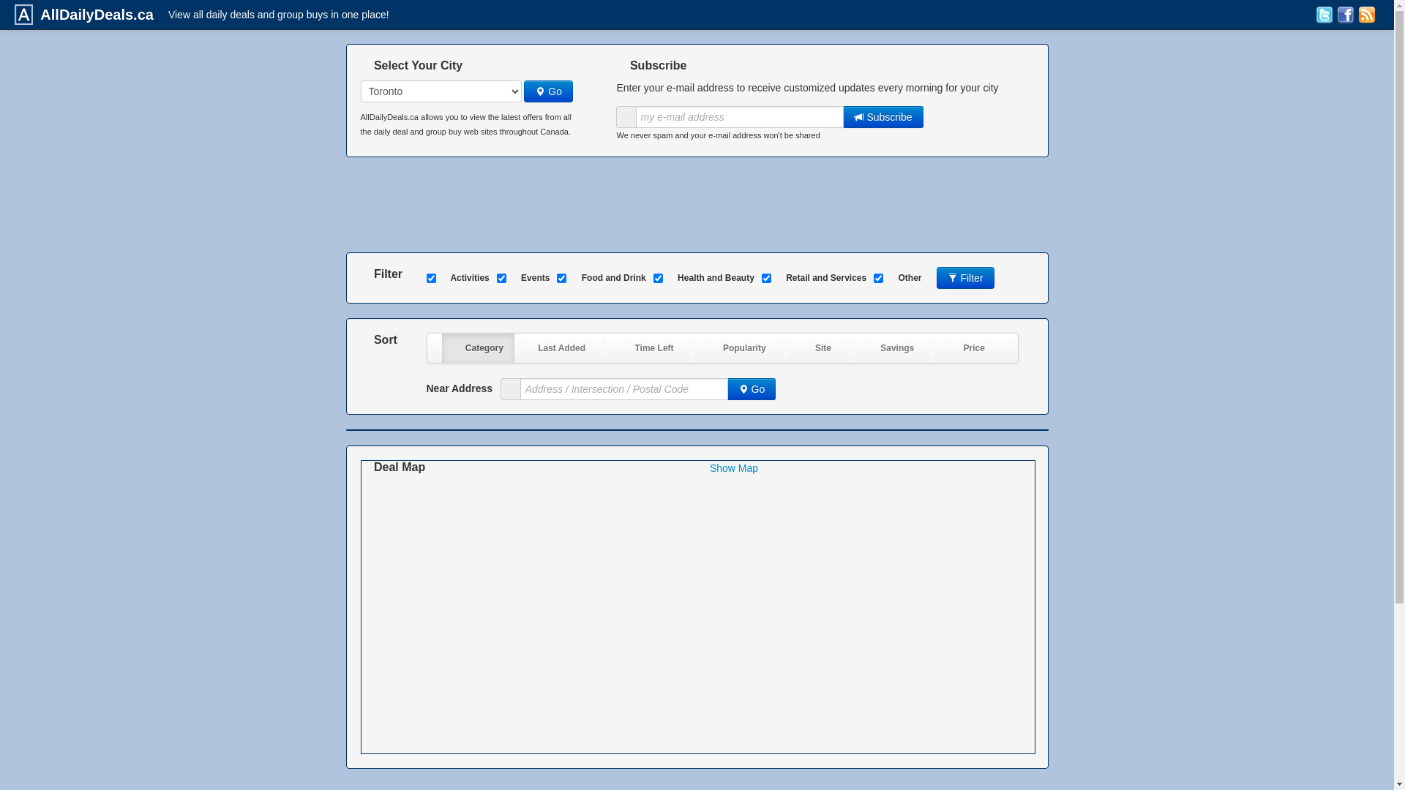 This screenshot has height=790, width=1405. I want to click on Savings, so click(891, 348).